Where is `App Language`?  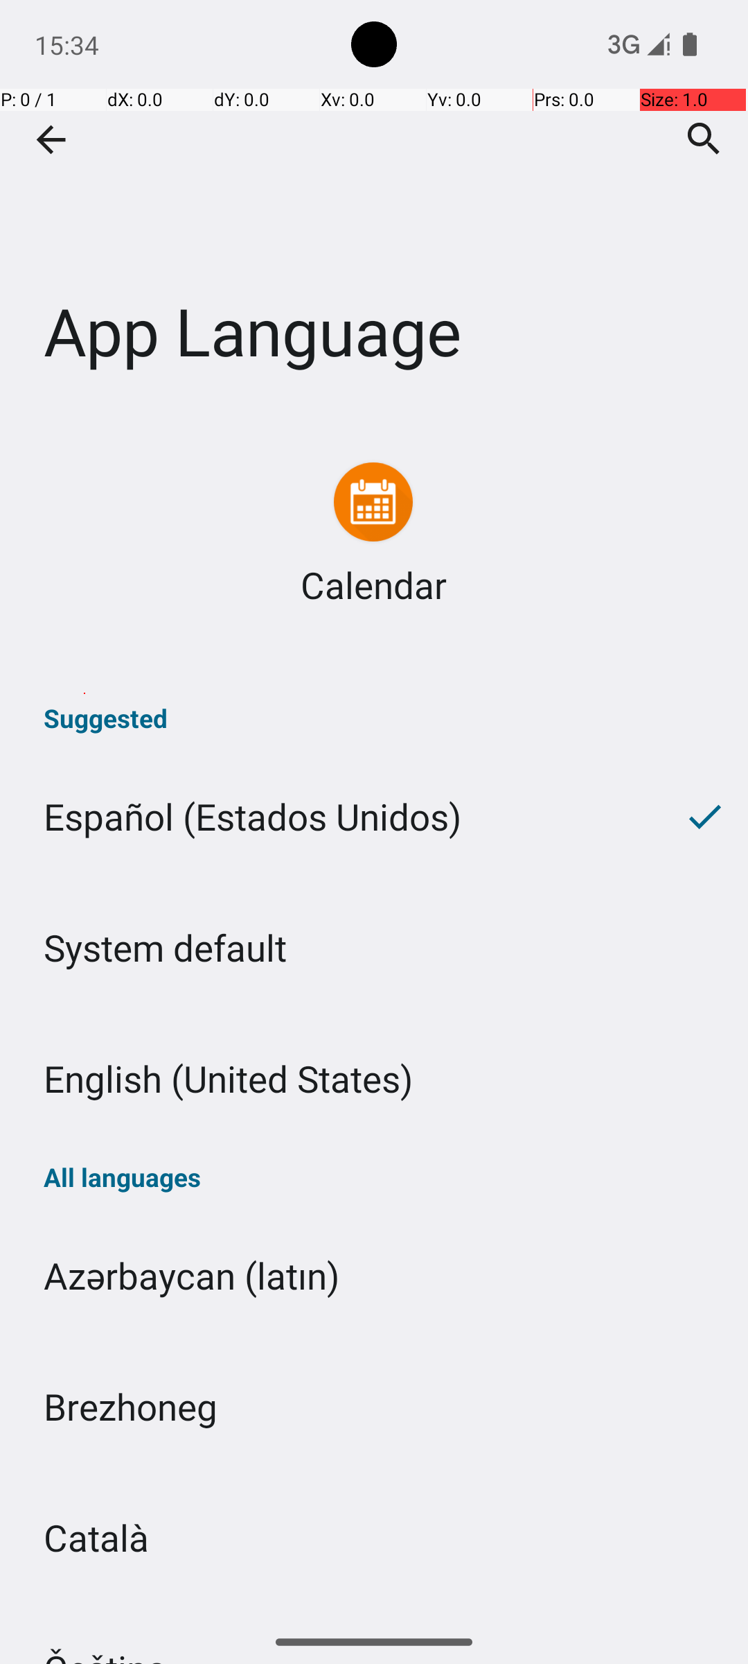
App Language is located at coordinates (374, 207).